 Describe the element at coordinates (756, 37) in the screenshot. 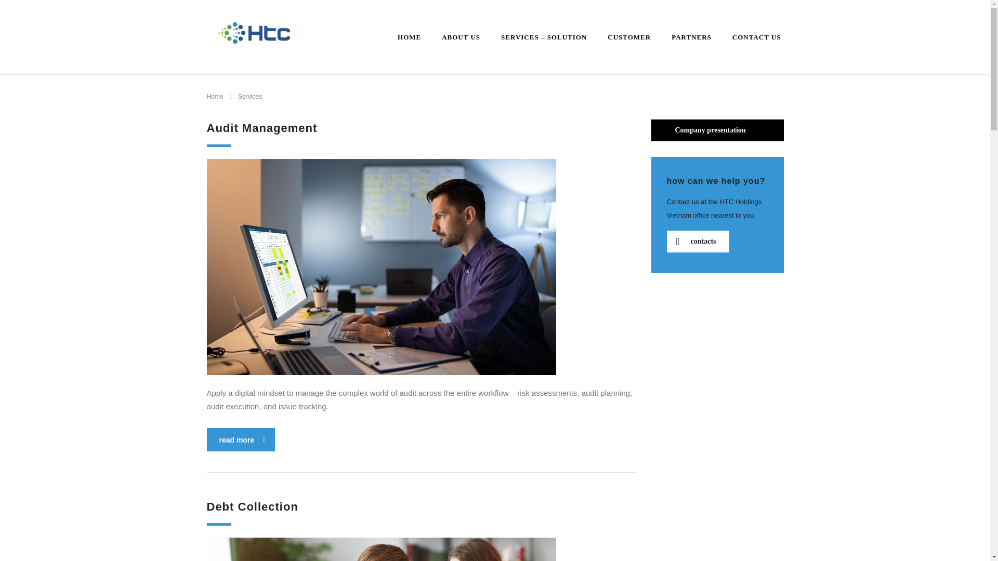

I see `CONTACT US` at that location.